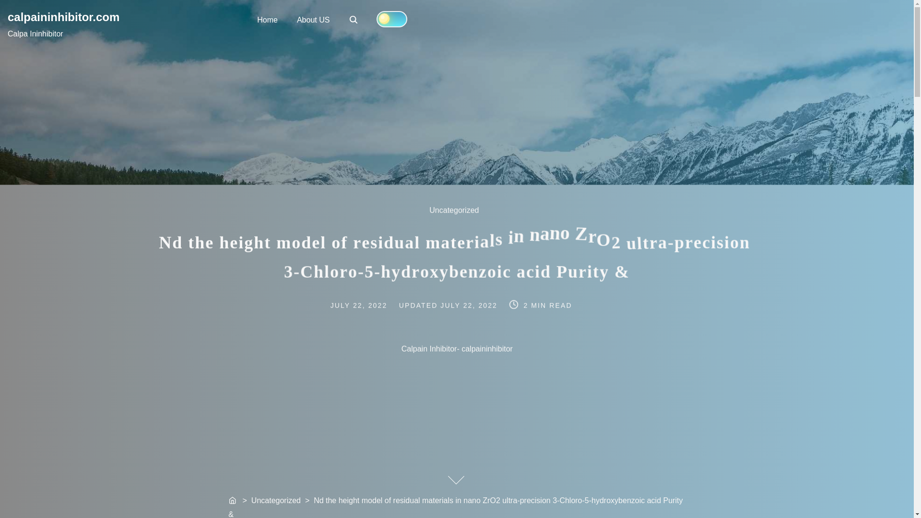 The width and height of the screenshot is (921, 518). Describe the element at coordinates (369, 304) in the screenshot. I see `Uncategorized` at that location.